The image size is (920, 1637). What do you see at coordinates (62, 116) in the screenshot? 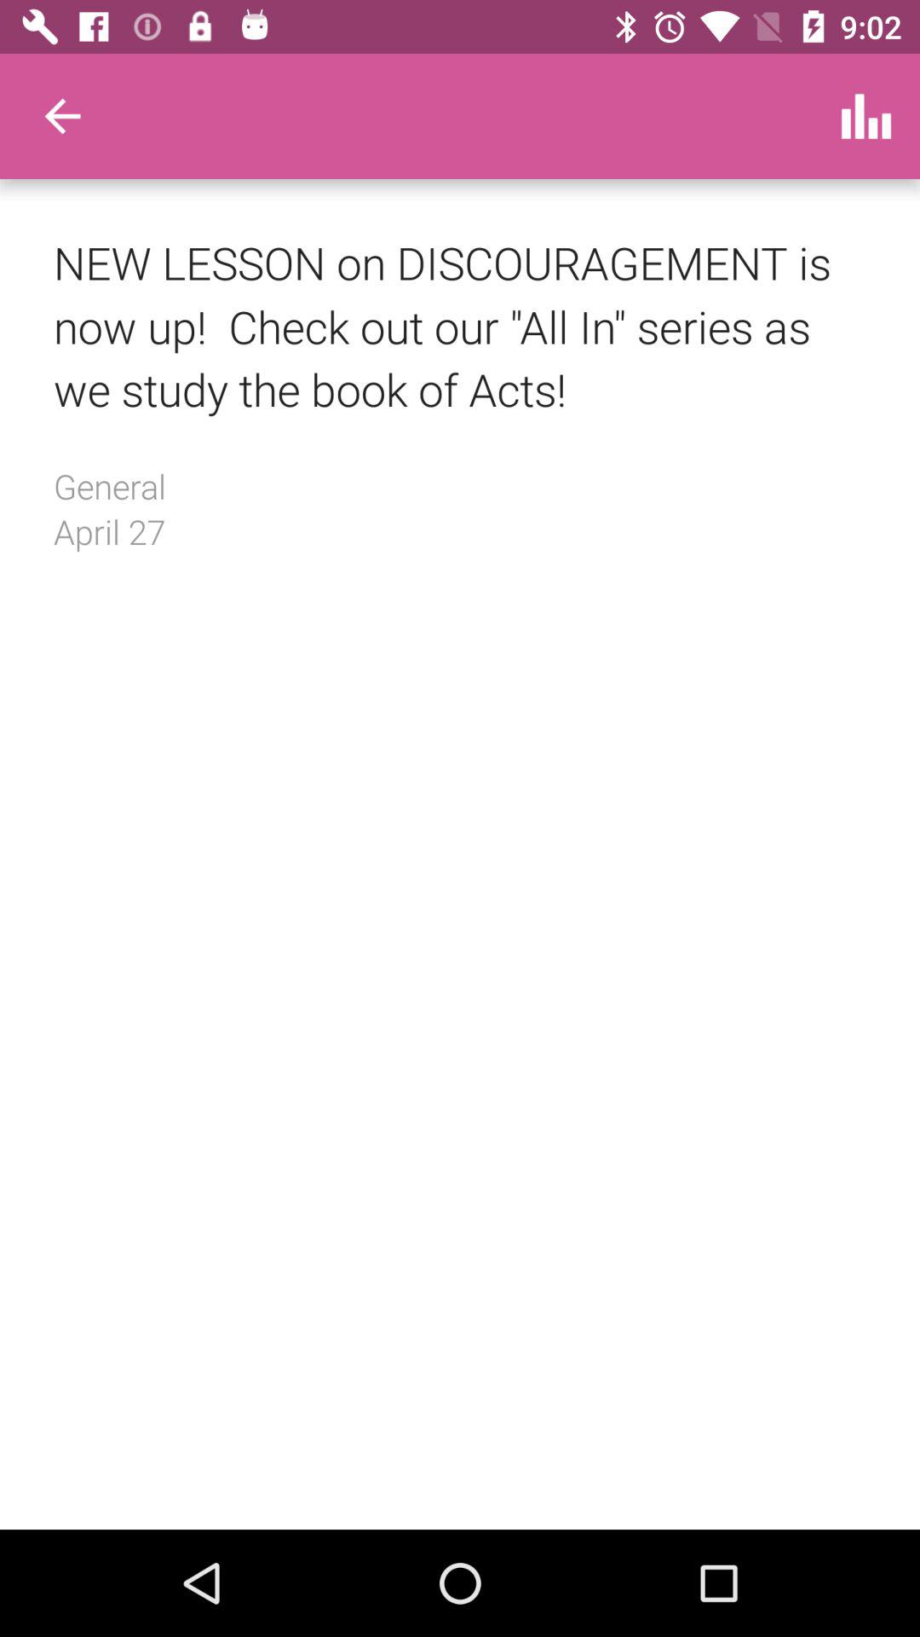
I see `open icon at the top left corner` at bounding box center [62, 116].